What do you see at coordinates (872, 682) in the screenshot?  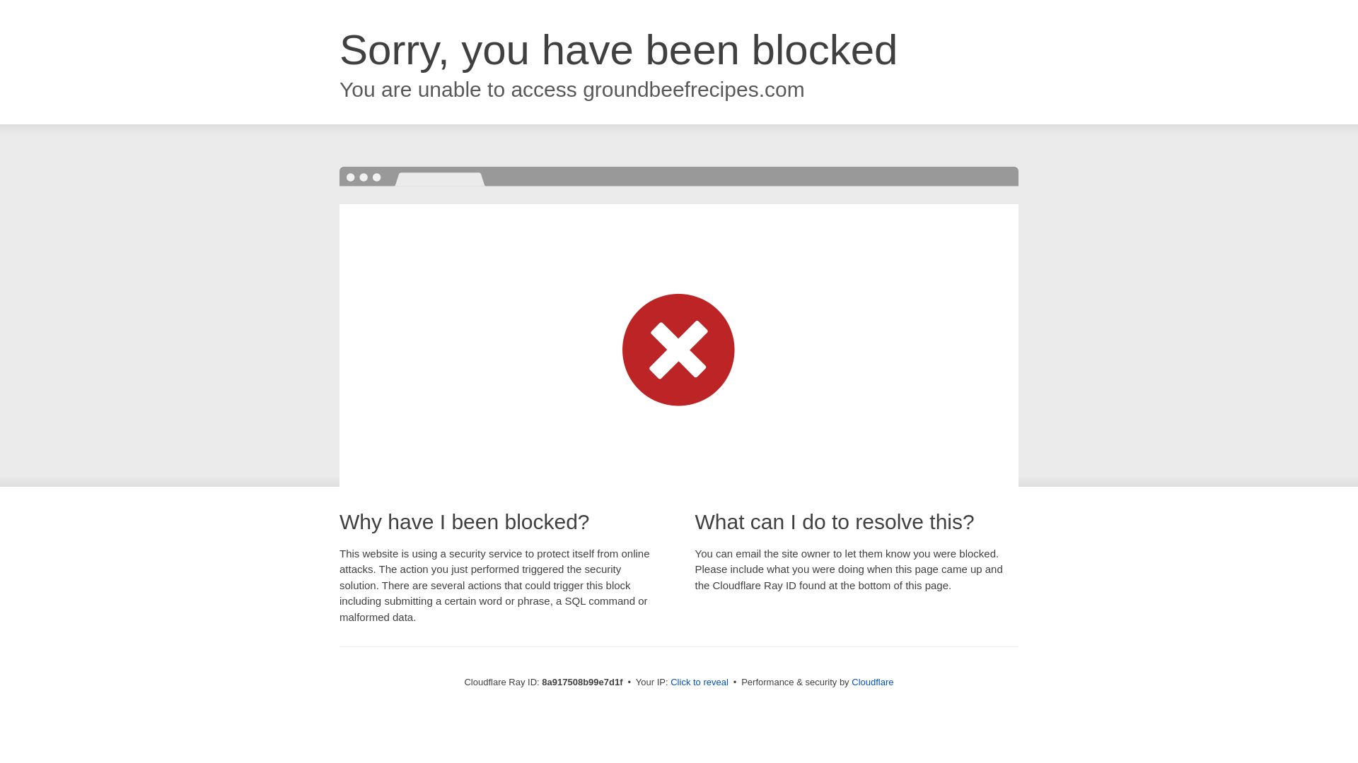 I see `Cloudflare` at bounding box center [872, 682].